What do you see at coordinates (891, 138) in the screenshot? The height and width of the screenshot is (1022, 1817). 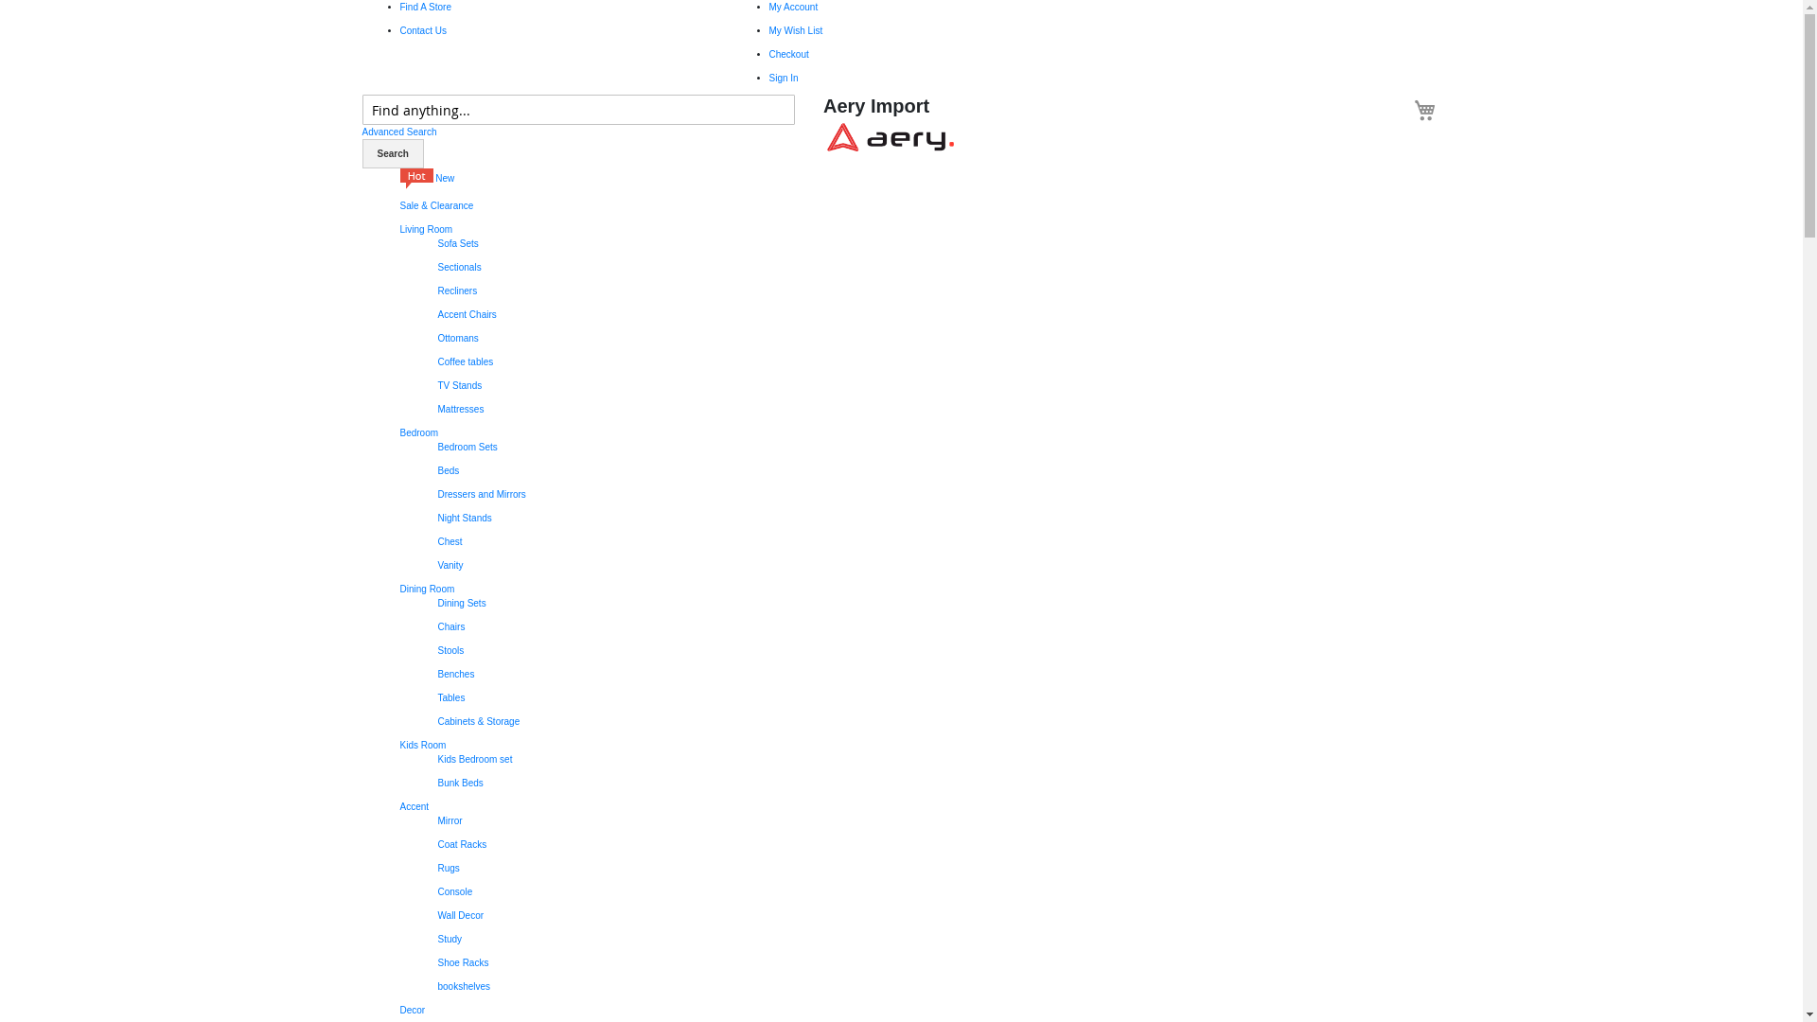 I see `Aery Import` at bounding box center [891, 138].